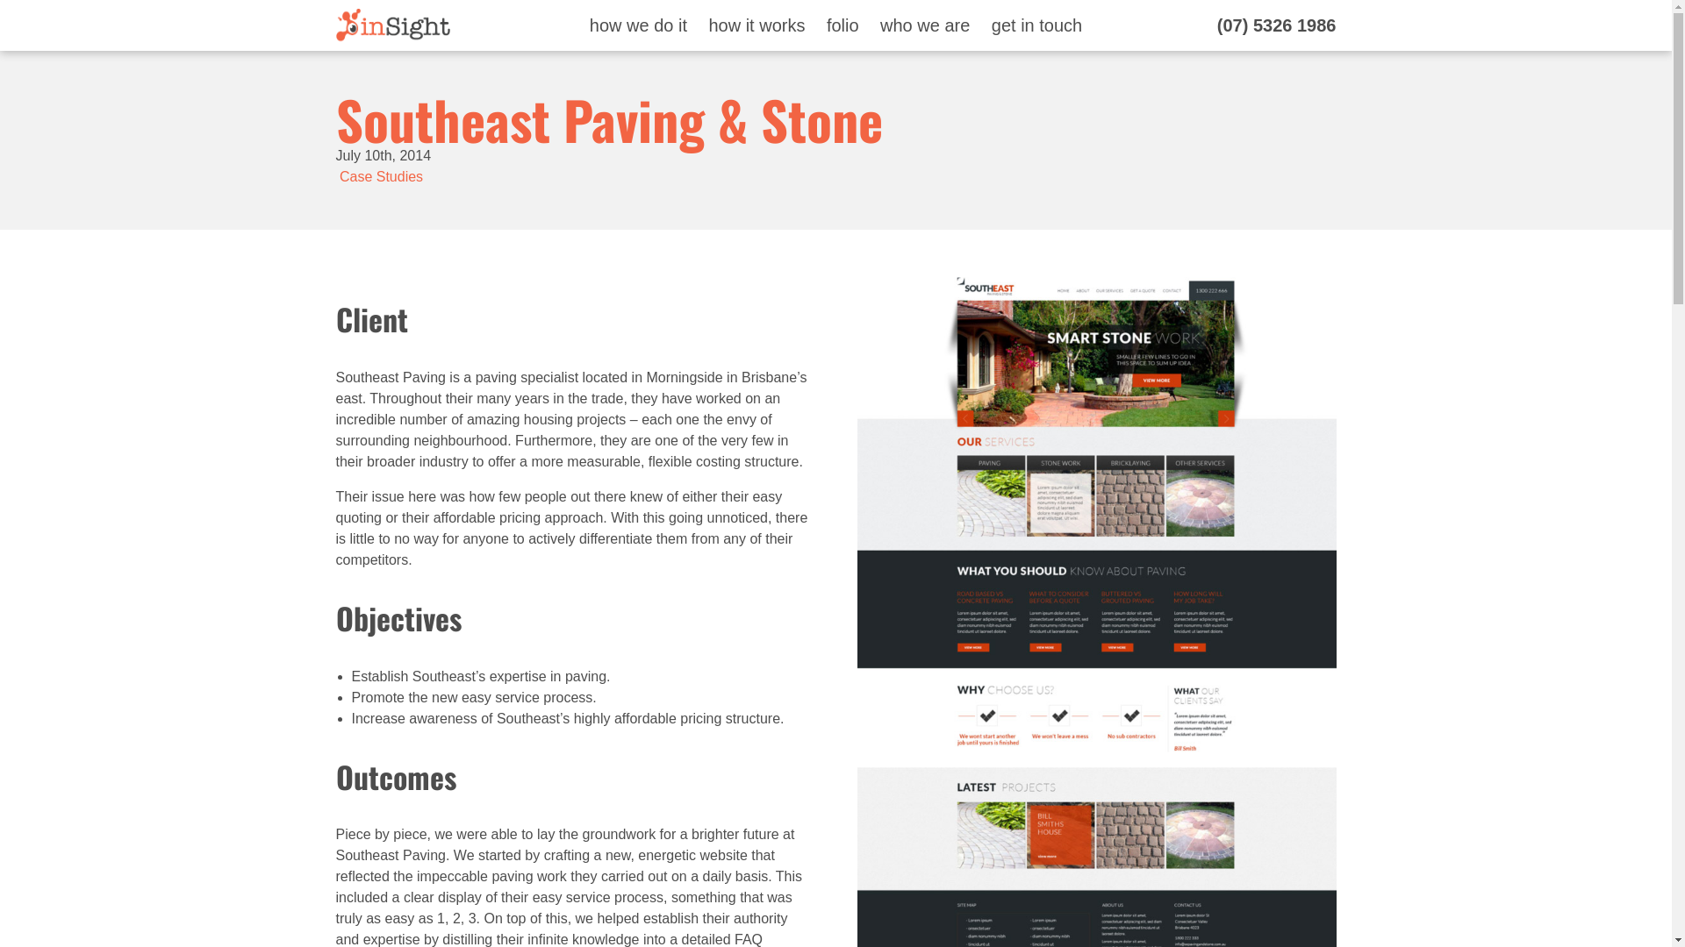 Image resolution: width=1685 pixels, height=947 pixels. I want to click on Case Studies, so click(381, 177).